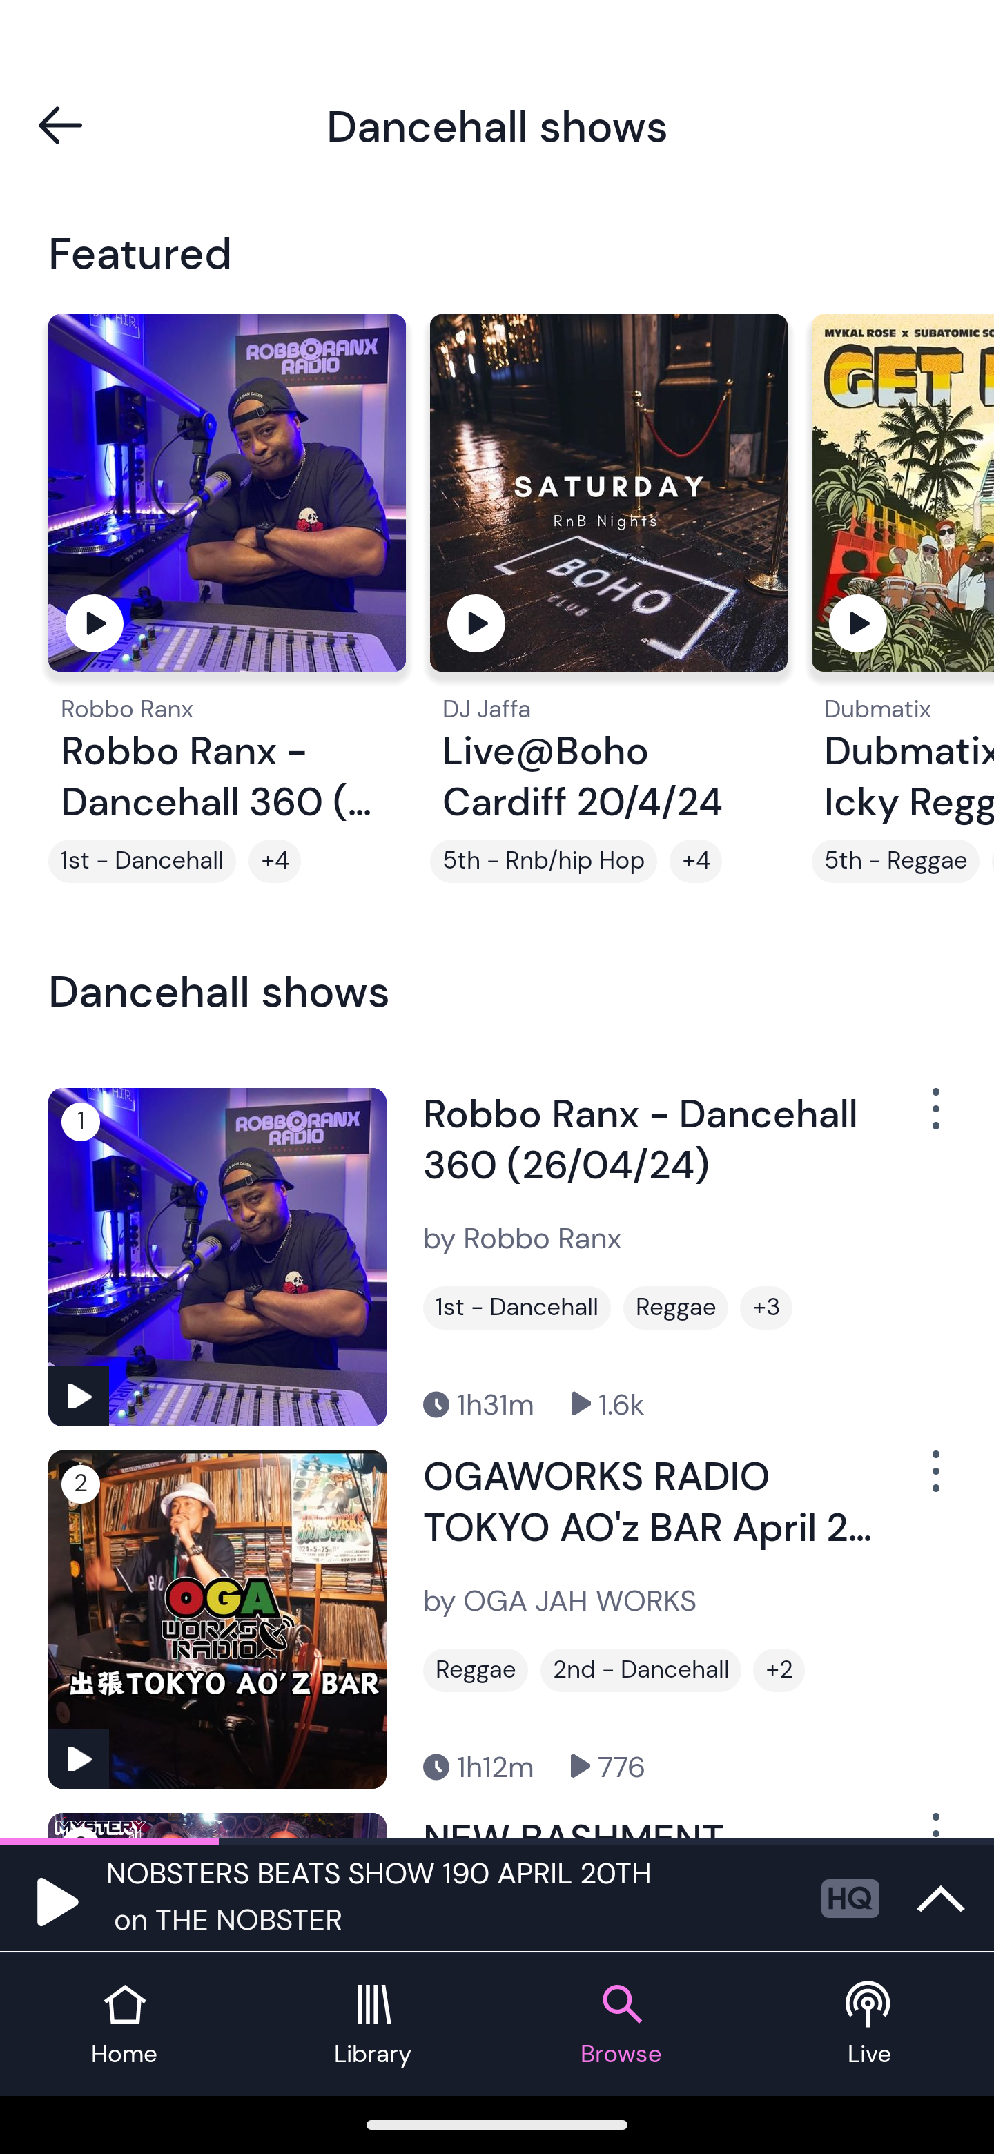 The image size is (994, 2154). Describe the element at coordinates (517, 1308) in the screenshot. I see `1st - Dancehall` at that location.